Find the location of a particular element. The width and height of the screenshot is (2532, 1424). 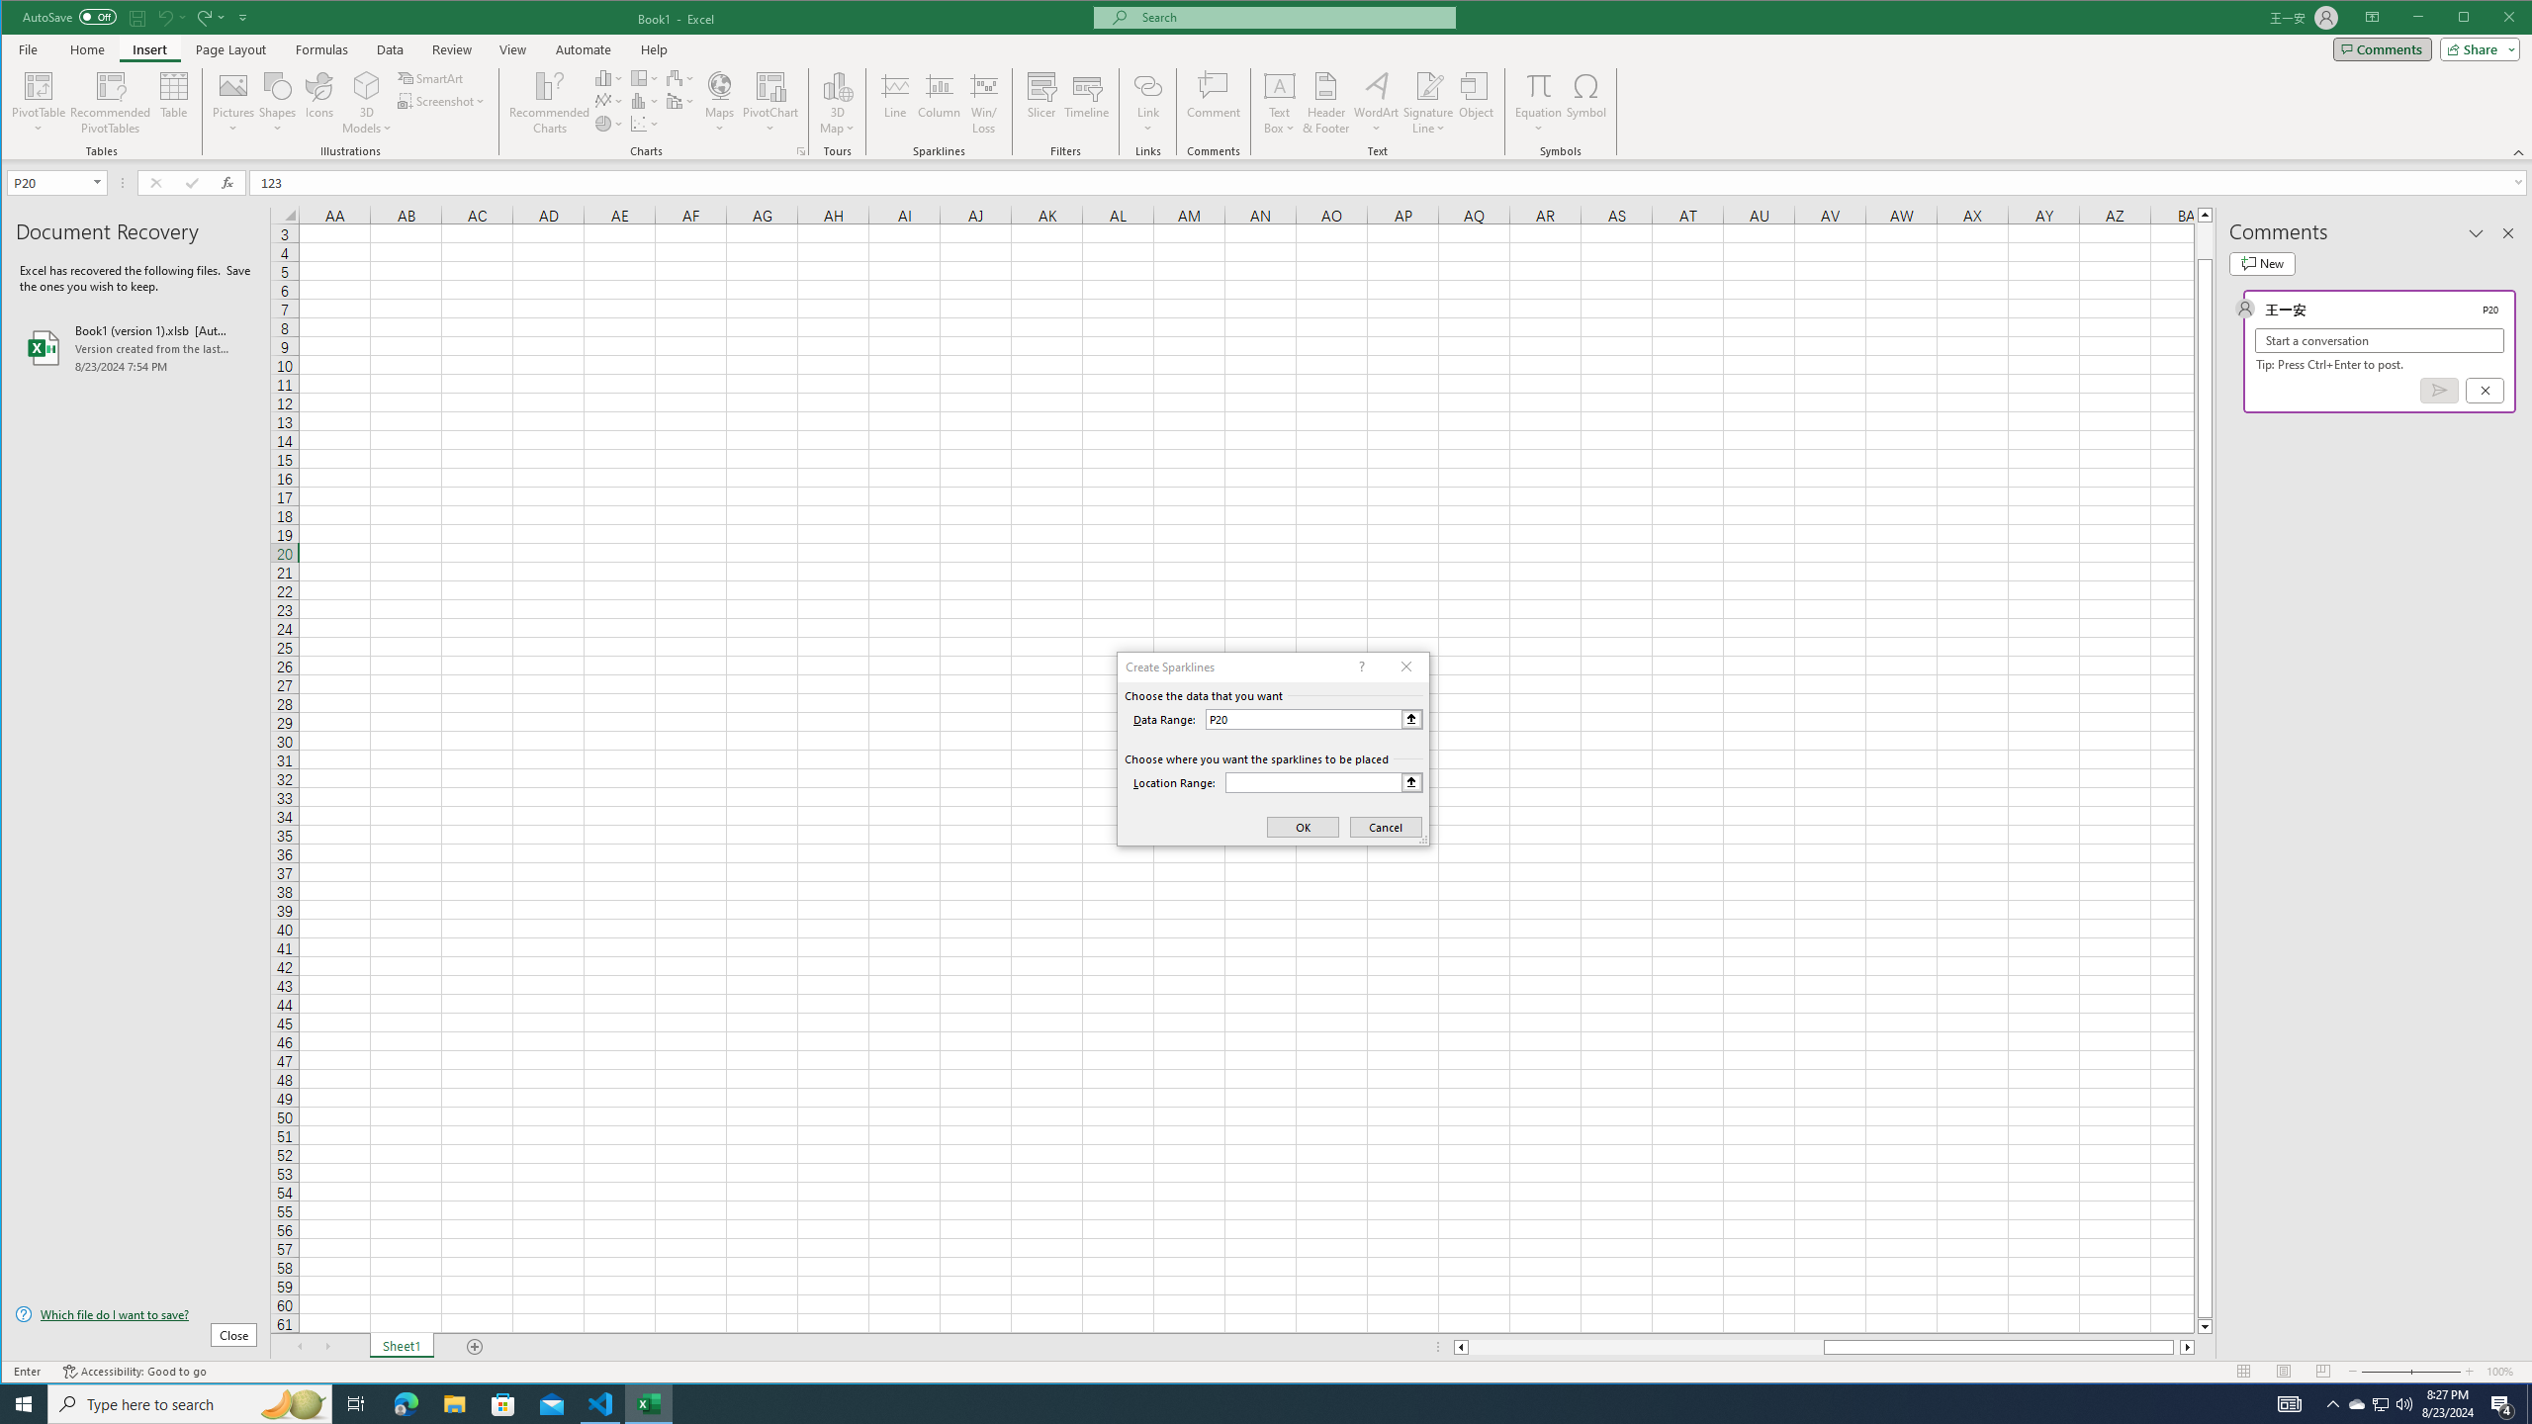

Equation is located at coordinates (1539, 103).